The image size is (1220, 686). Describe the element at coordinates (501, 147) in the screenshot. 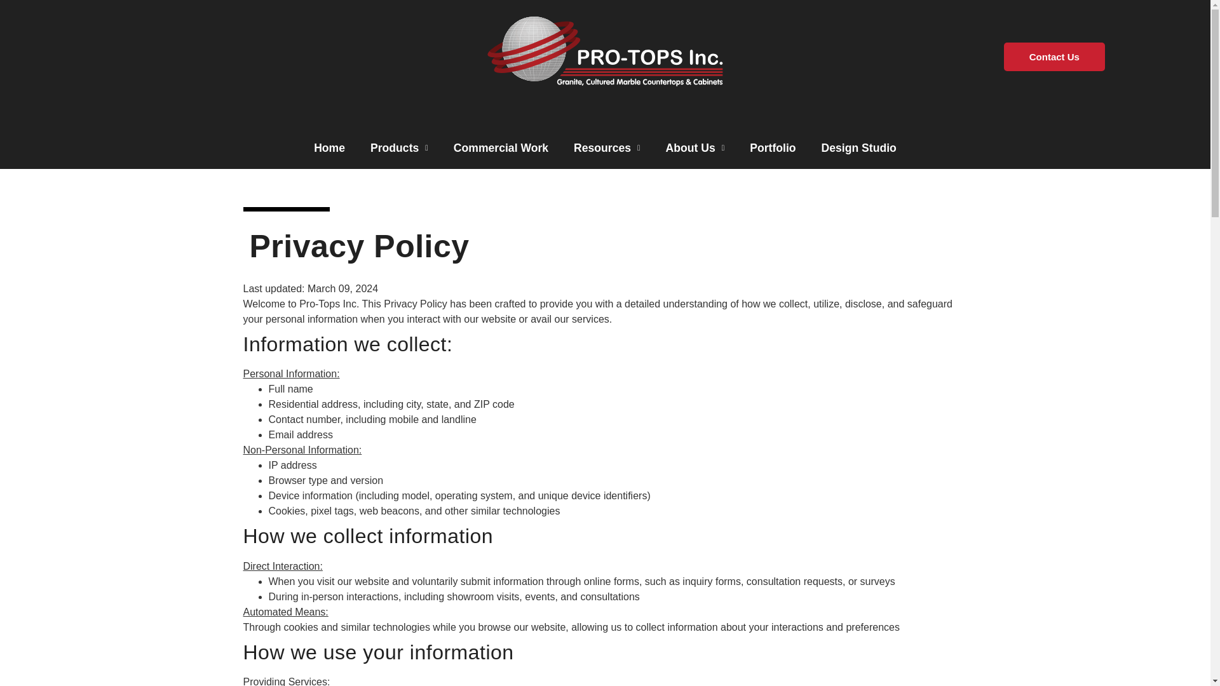

I see `Commercial Work` at that location.